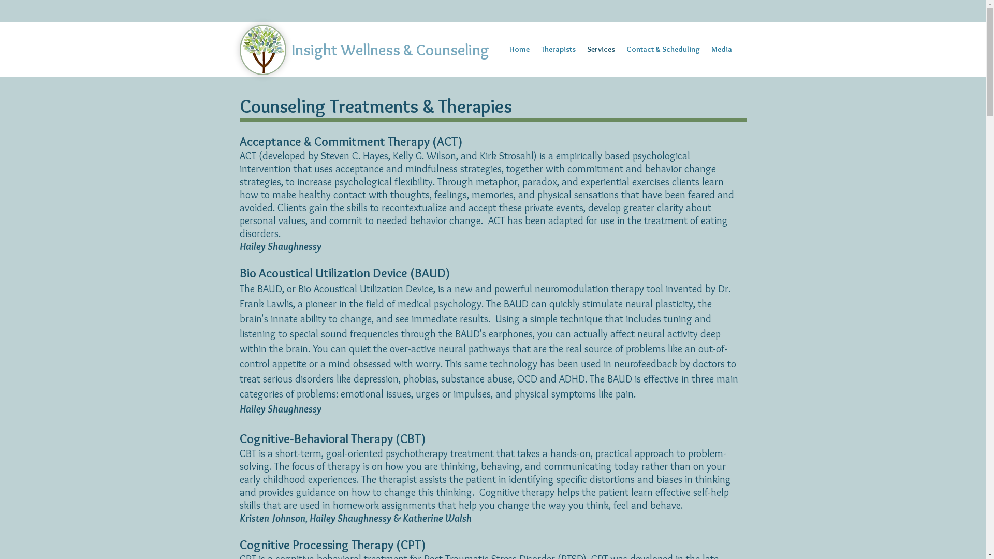  I want to click on Home, so click(519, 50).